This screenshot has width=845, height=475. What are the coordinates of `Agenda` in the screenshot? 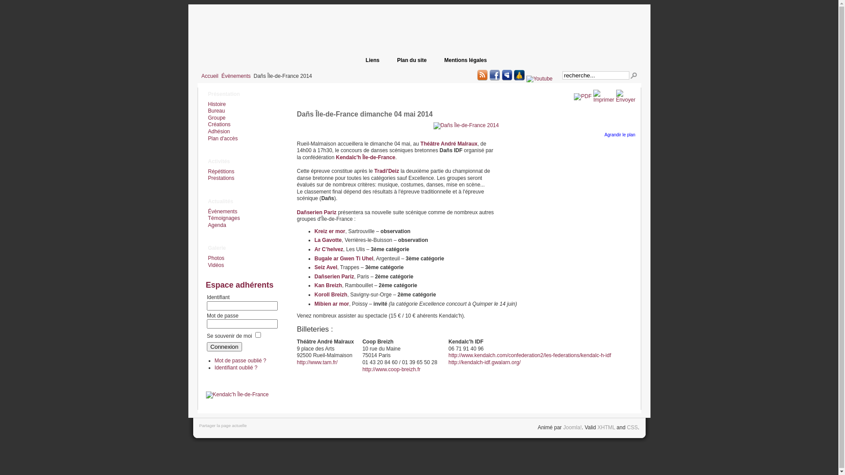 It's located at (216, 225).